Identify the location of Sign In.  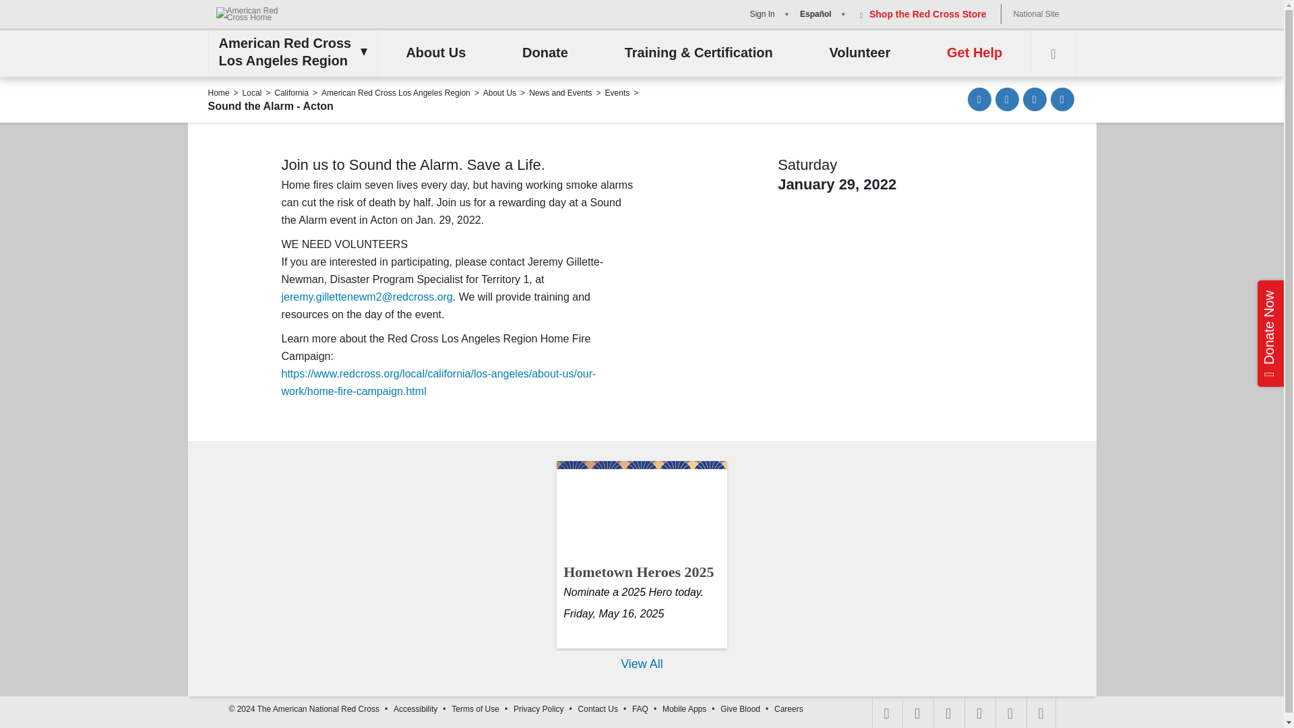
(760, 13).